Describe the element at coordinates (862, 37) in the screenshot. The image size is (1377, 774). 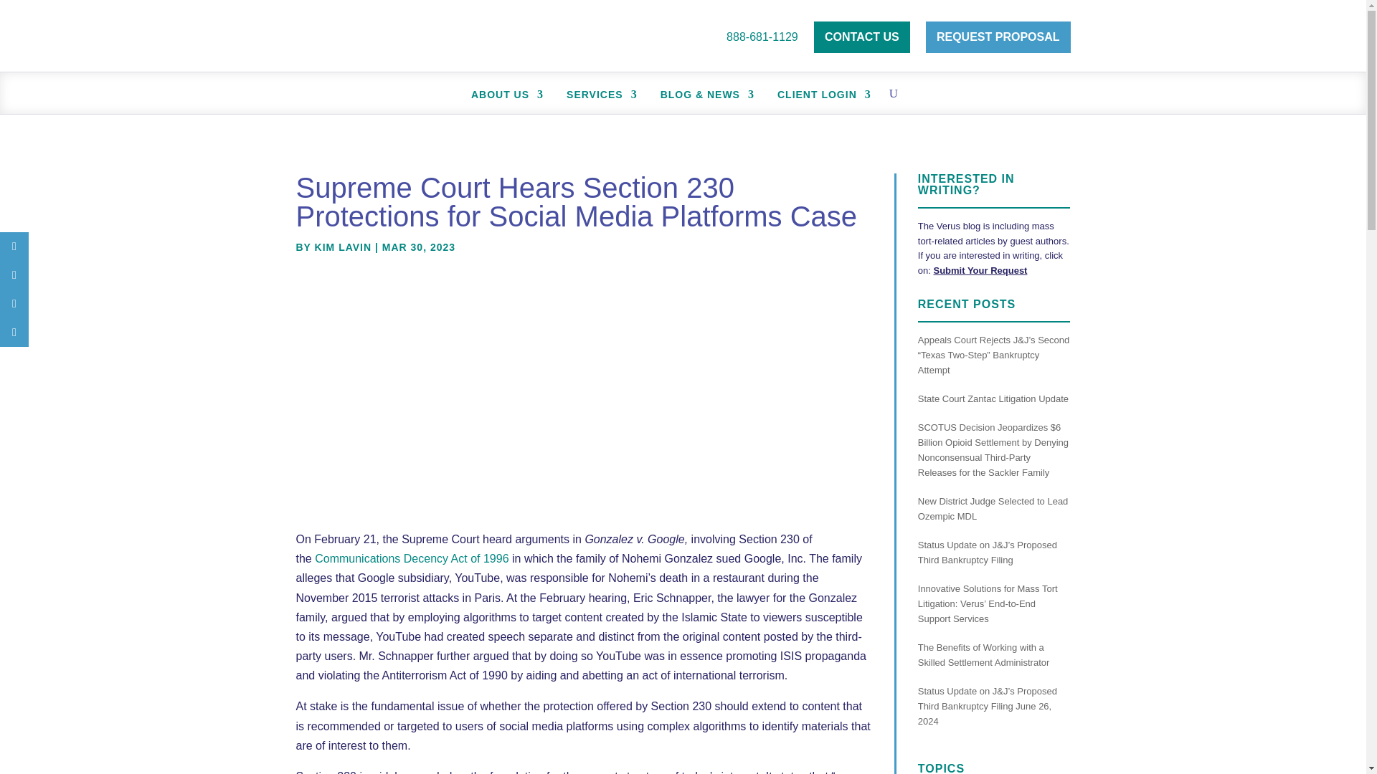
I see `CONTACT US` at that location.